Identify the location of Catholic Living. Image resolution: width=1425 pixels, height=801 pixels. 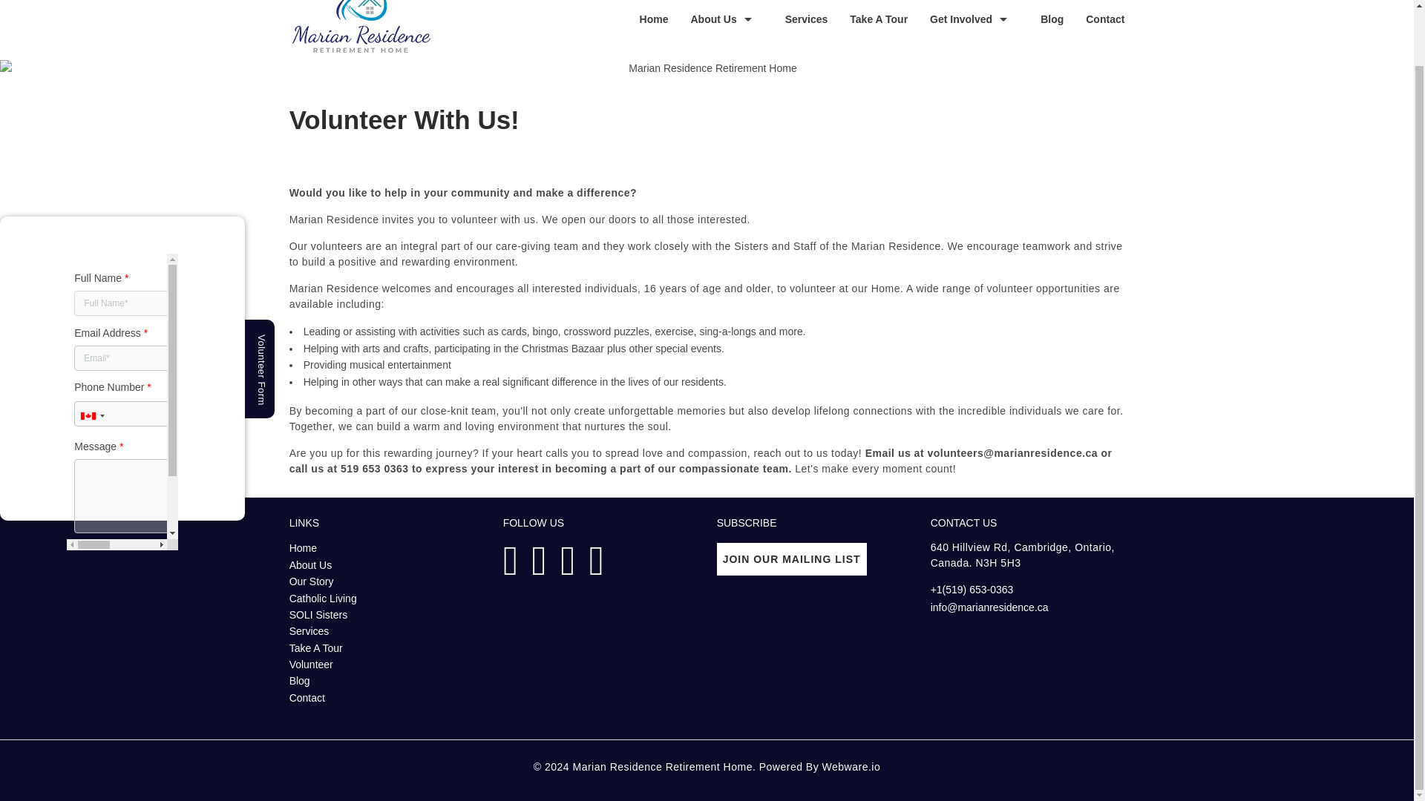
(323, 599).